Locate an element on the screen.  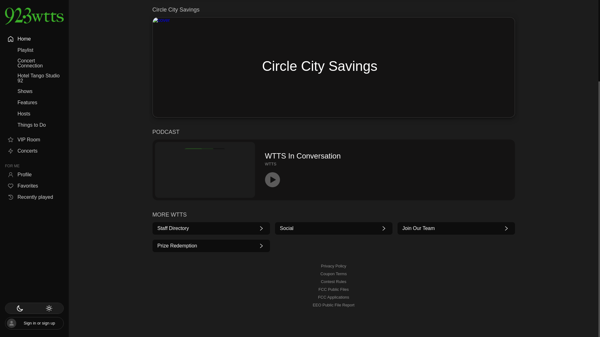
Recently played is located at coordinates (34, 90).